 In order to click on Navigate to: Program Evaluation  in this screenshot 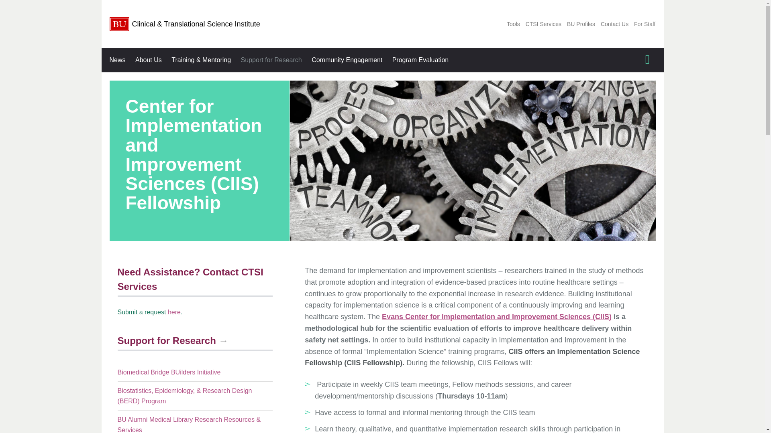, I will do `click(421, 60)`.